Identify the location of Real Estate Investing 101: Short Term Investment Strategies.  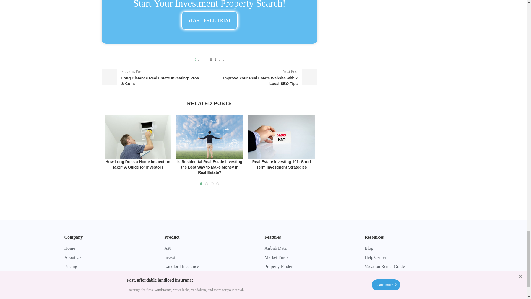
(282, 137).